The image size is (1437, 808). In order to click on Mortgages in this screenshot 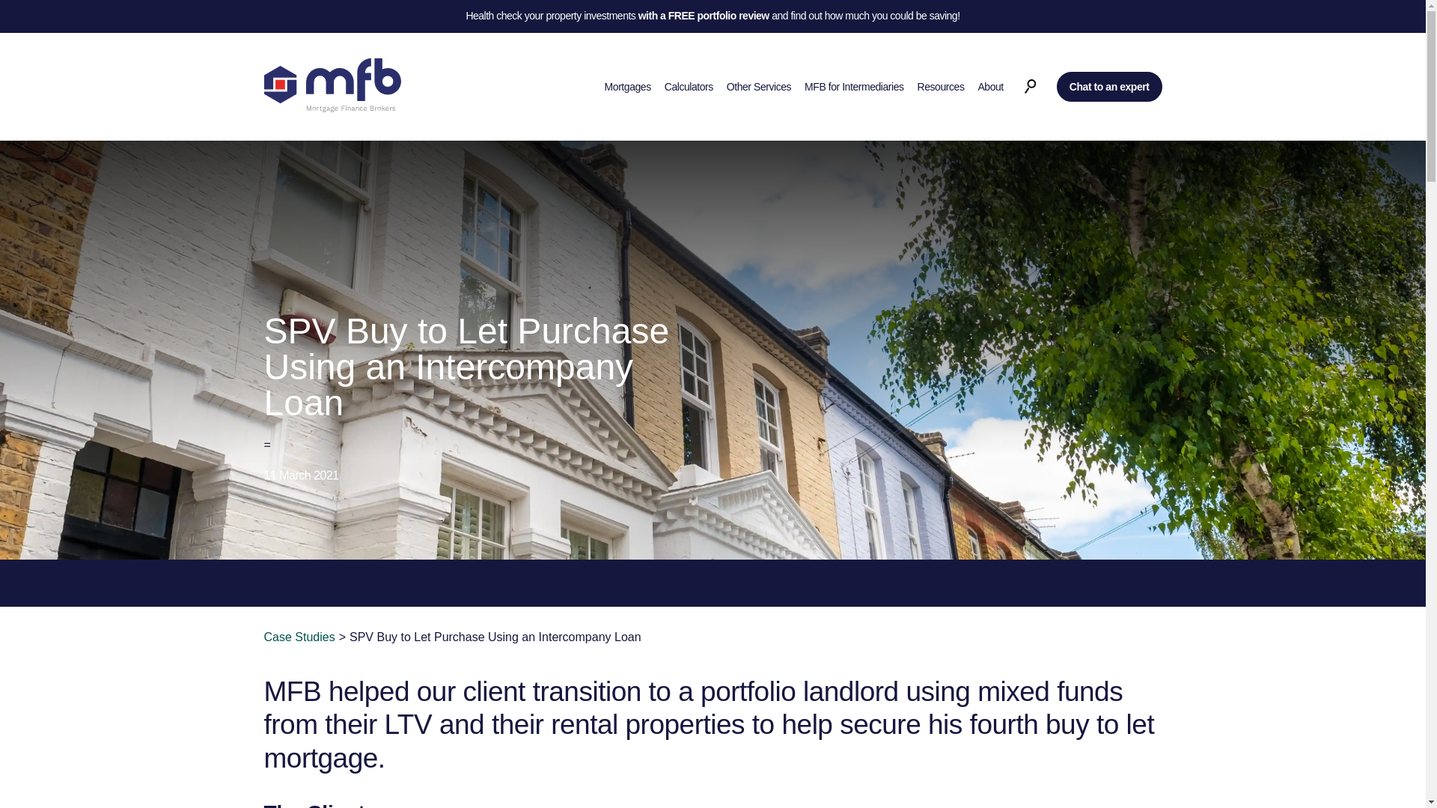, I will do `click(627, 87)`.